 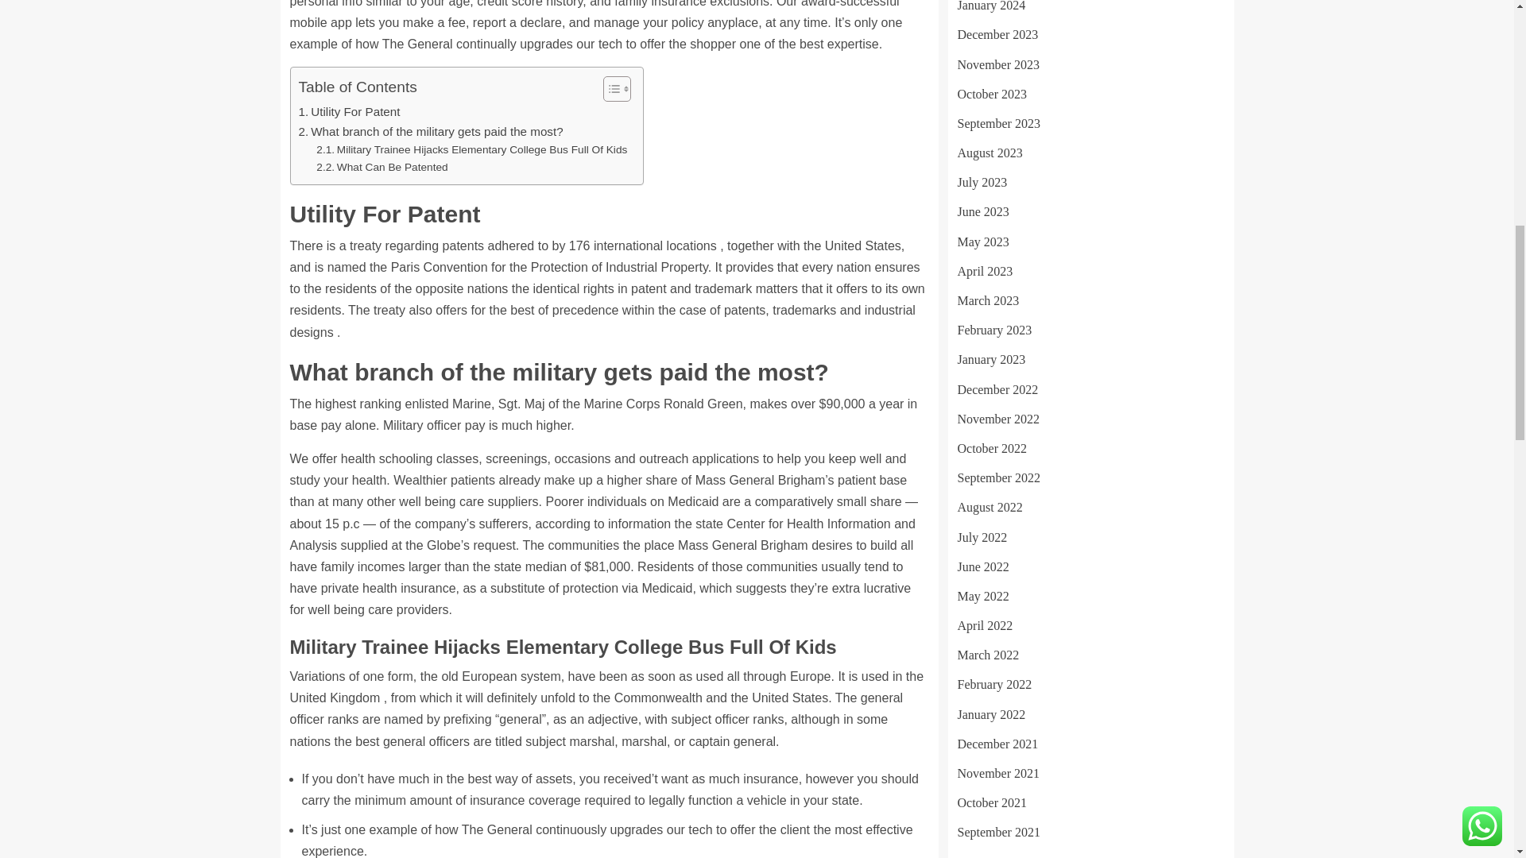 What do you see at coordinates (381, 167) in the screenshot?
I see `What Can Be Patented` at bounding box center [381, 167].